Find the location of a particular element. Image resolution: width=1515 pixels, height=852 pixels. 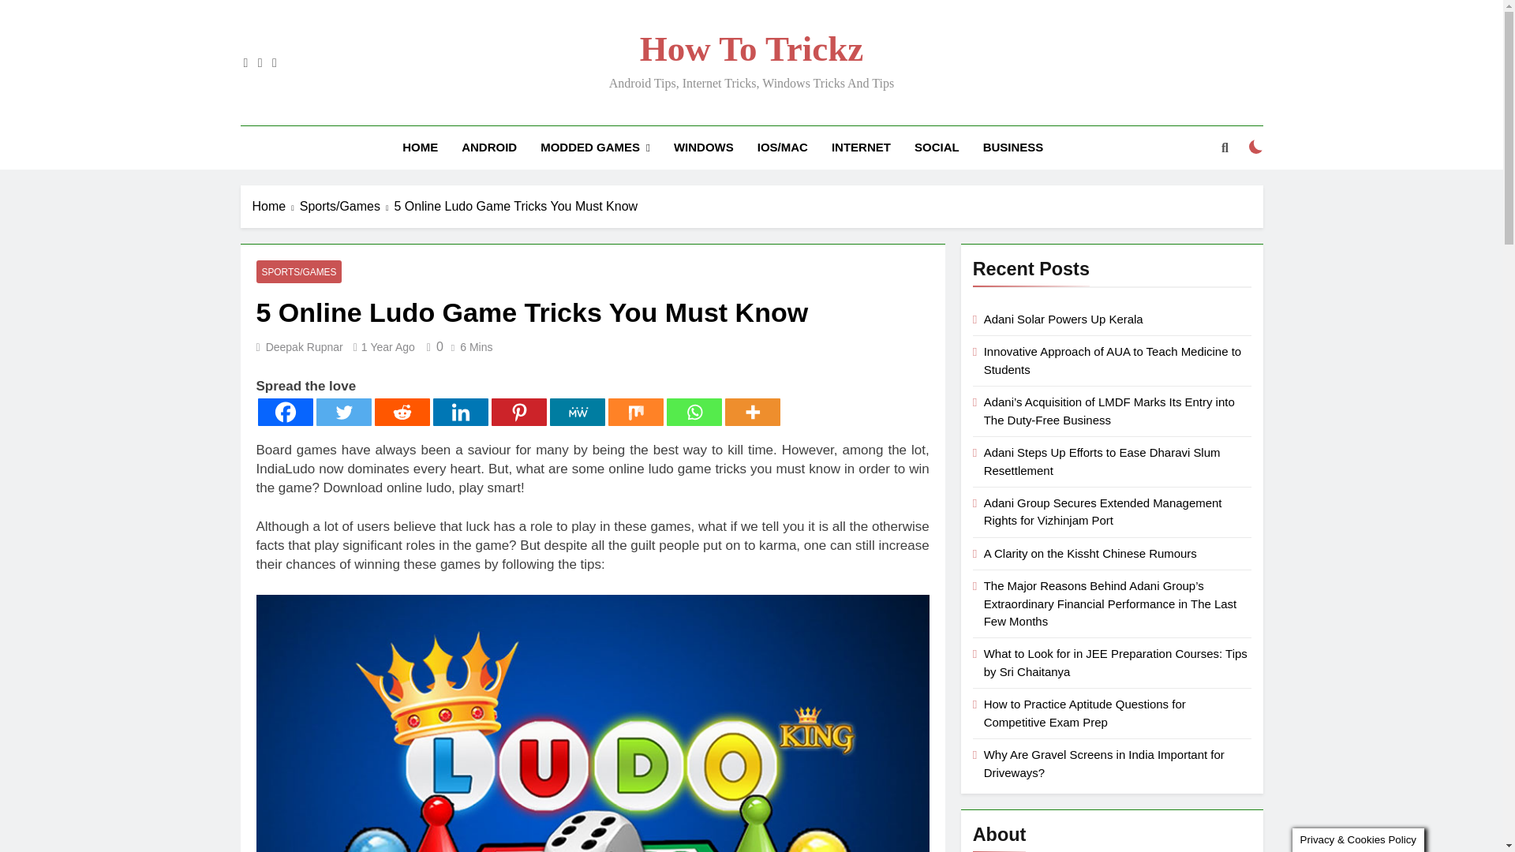

Pinterest is located at coordinates (518, 411).